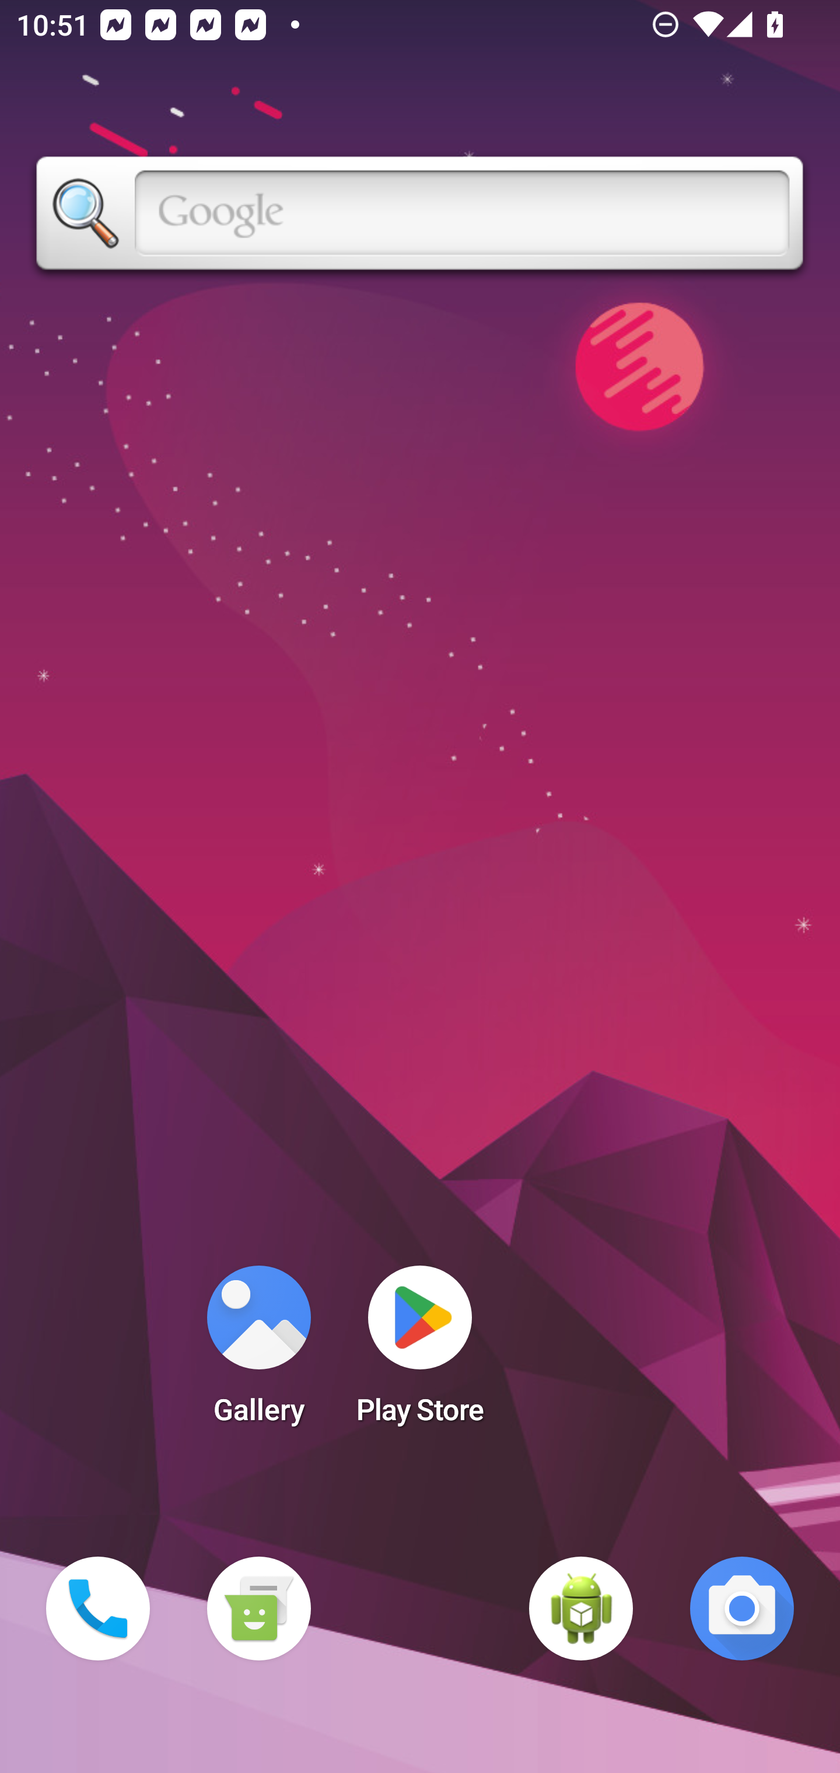 The image size is (840, 1773). I want to click on Gallery, so click(258, 1352).